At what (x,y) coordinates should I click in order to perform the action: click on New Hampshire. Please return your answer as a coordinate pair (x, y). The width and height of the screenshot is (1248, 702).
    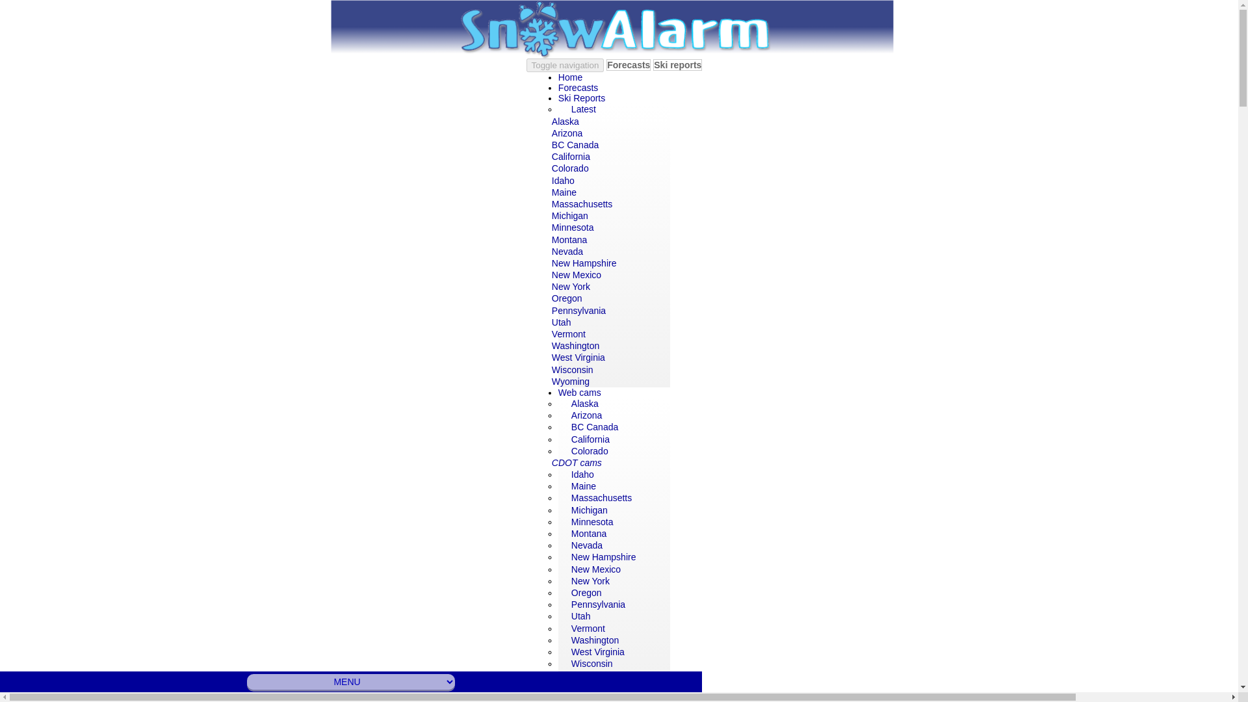
    Looking at the image, I should click on (584, 263).